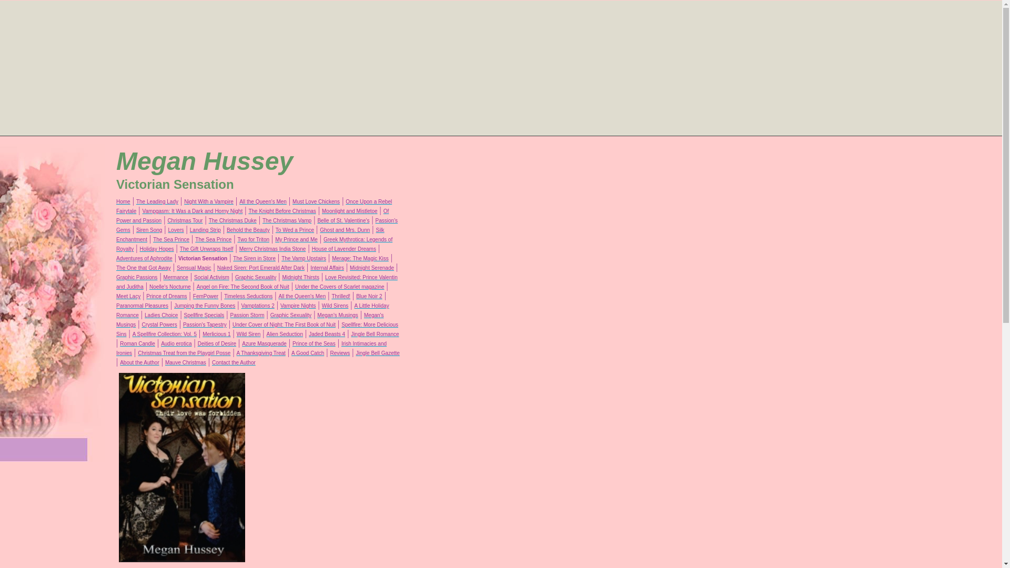 The height and width of the screenshot is (568, 1010). I want to click on All the Queen's Men, so click(263, 201).